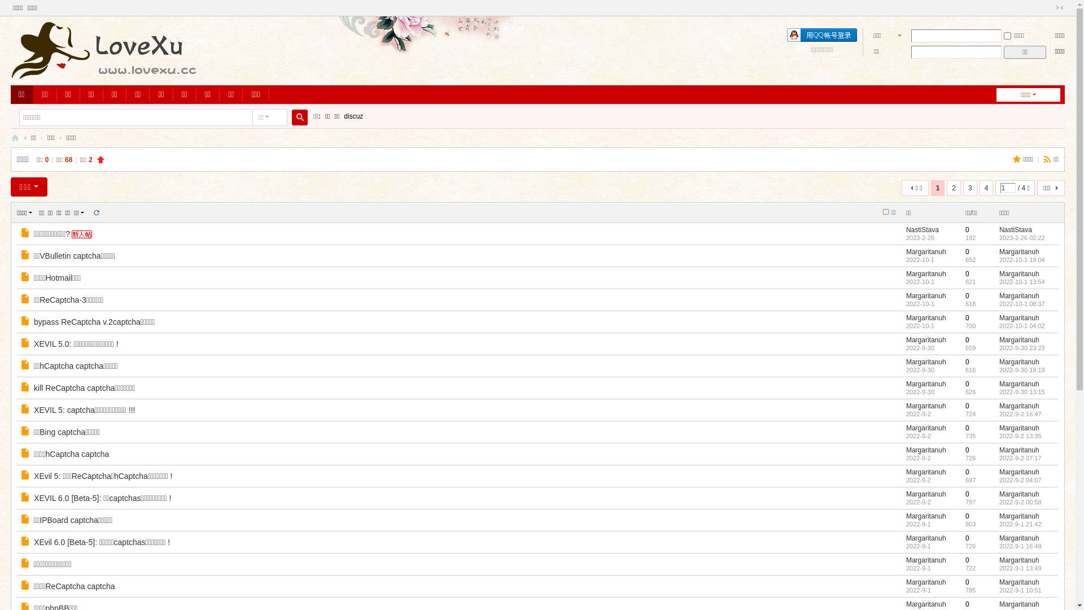 The width and height of the screenshot is (1084, 610). Describe the element at coordinates (968, 296) in the screenshot. I see `0` at that location.